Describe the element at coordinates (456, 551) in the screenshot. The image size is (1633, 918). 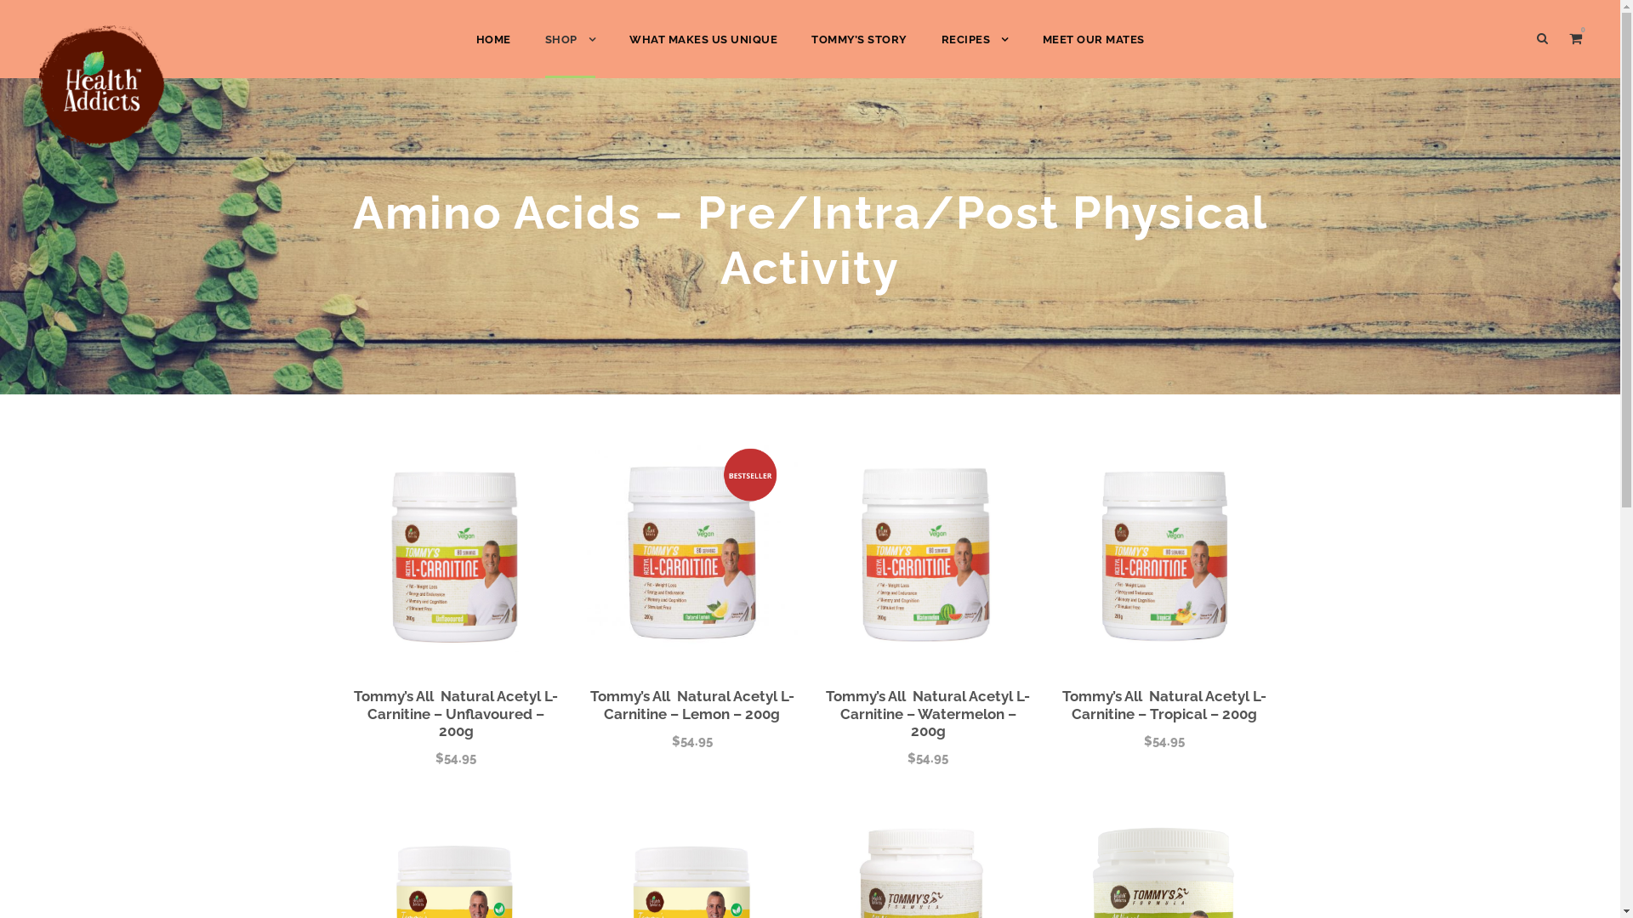
I see `CORRECT L Carnitine Unflavoured 200g` at that location.